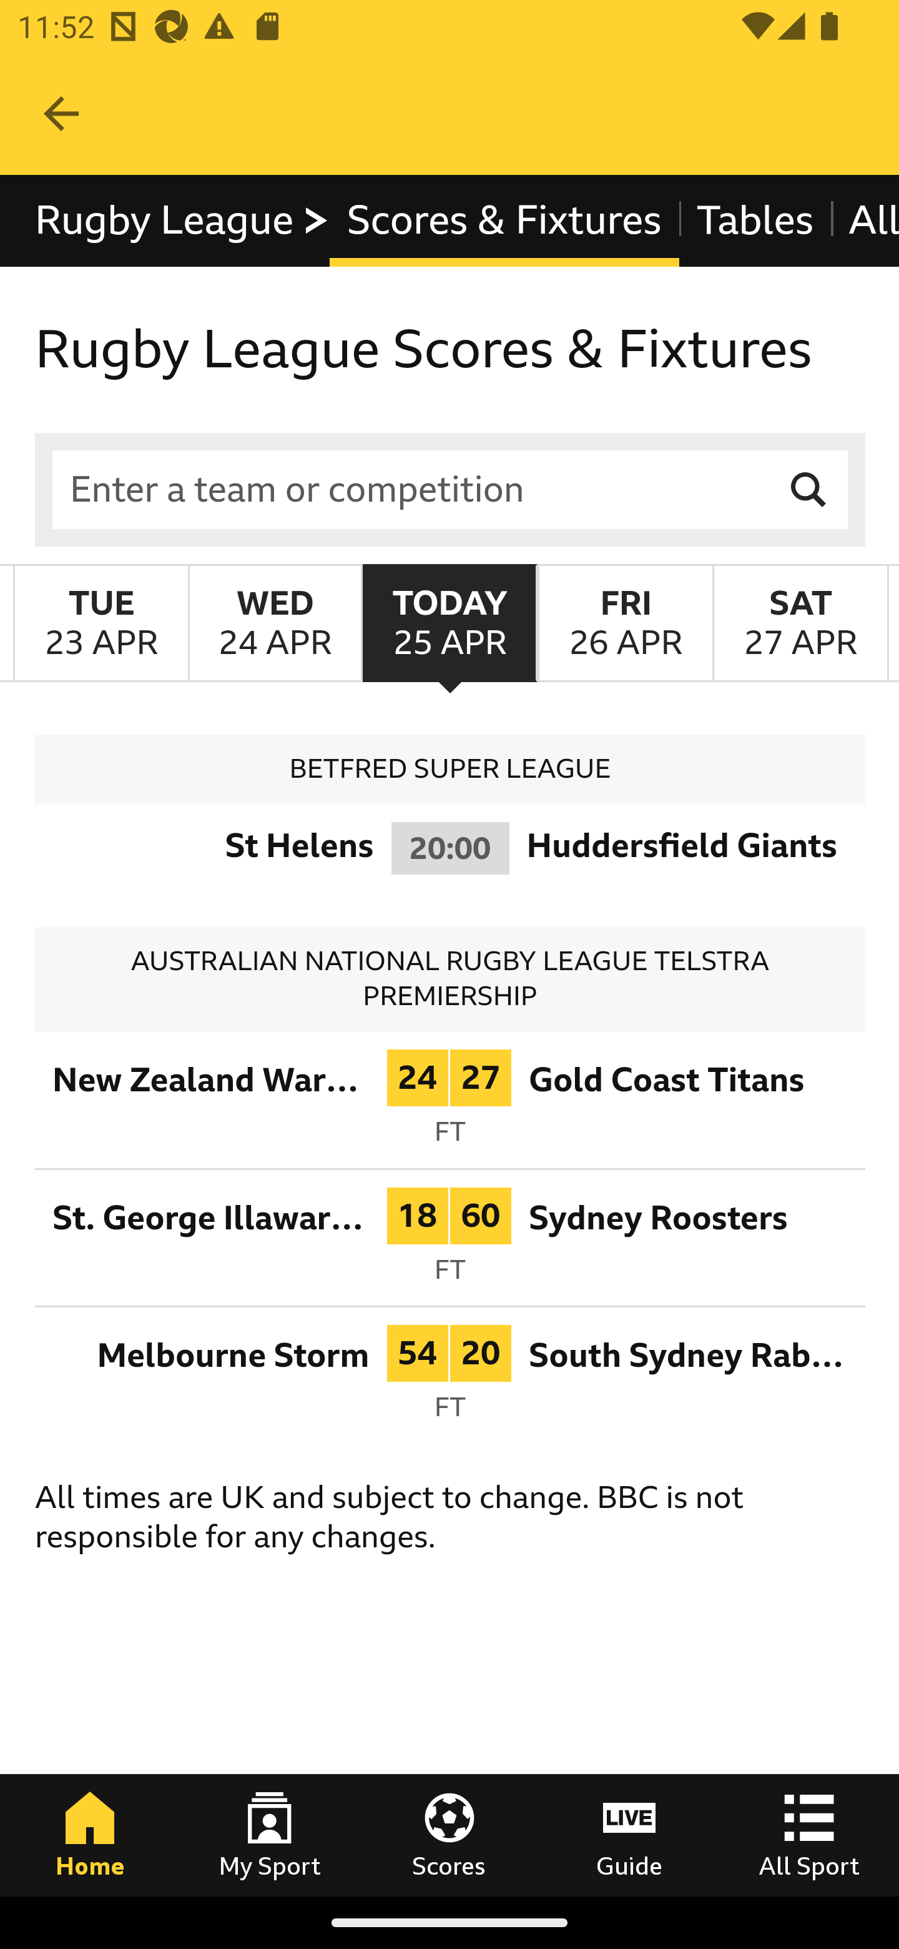 The width and height of the screenshot is (899, 1949). What do you see at coordinates (270, 1835) in the screenshot?
I see `My Sport` at bounding box center [270, 1835].